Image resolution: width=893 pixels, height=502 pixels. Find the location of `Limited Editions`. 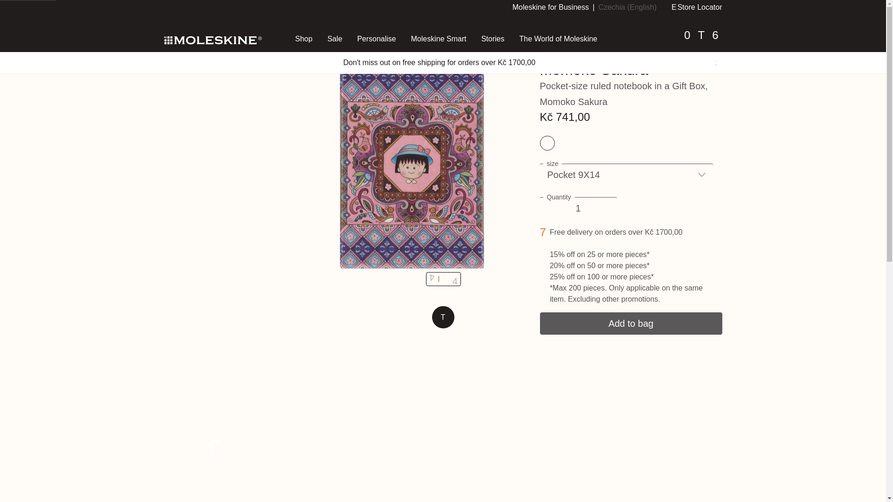

Limited Editions is located at coordinates (241, 13).